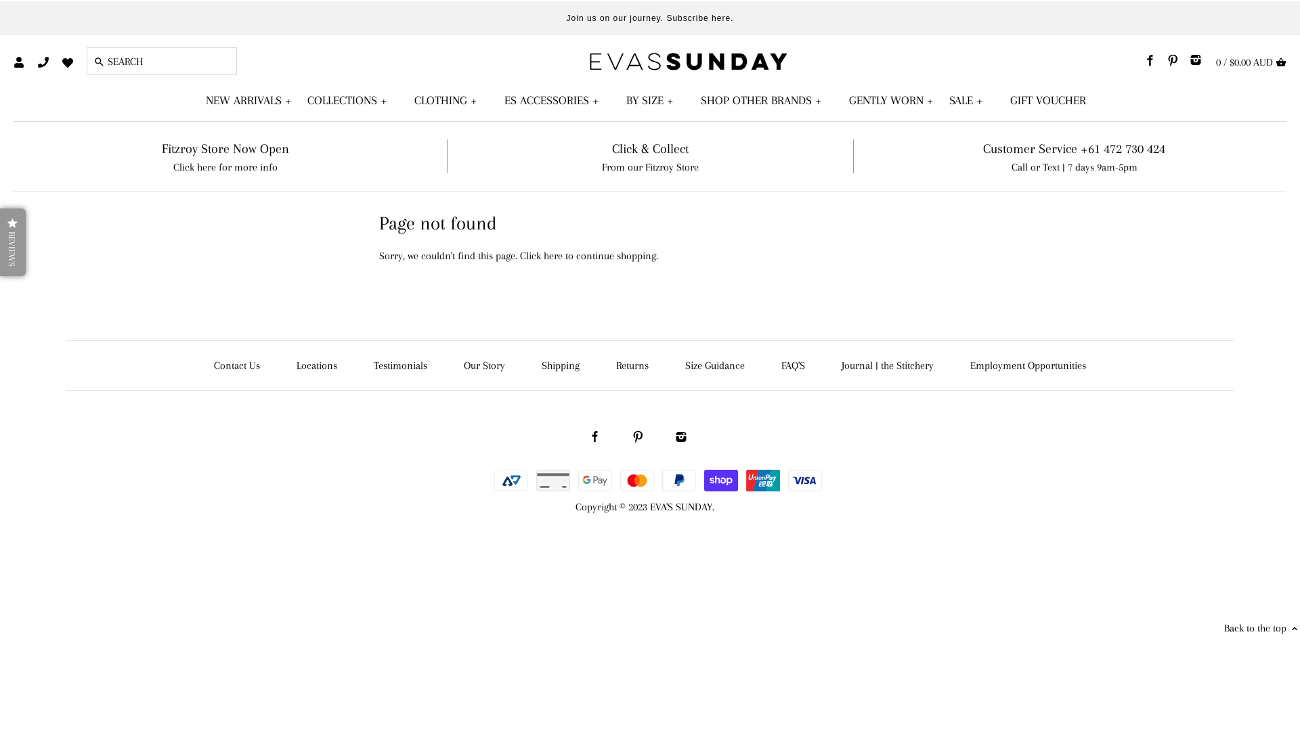  Describe the element at coordinates (542, 256) in the screenshot. I see `Click here` at that location.